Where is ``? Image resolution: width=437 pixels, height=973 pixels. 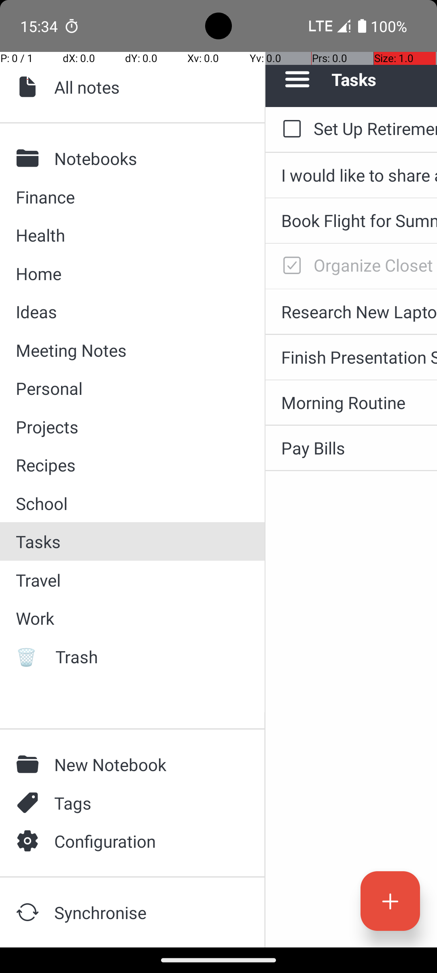
 is located at coordinates (30, 764).